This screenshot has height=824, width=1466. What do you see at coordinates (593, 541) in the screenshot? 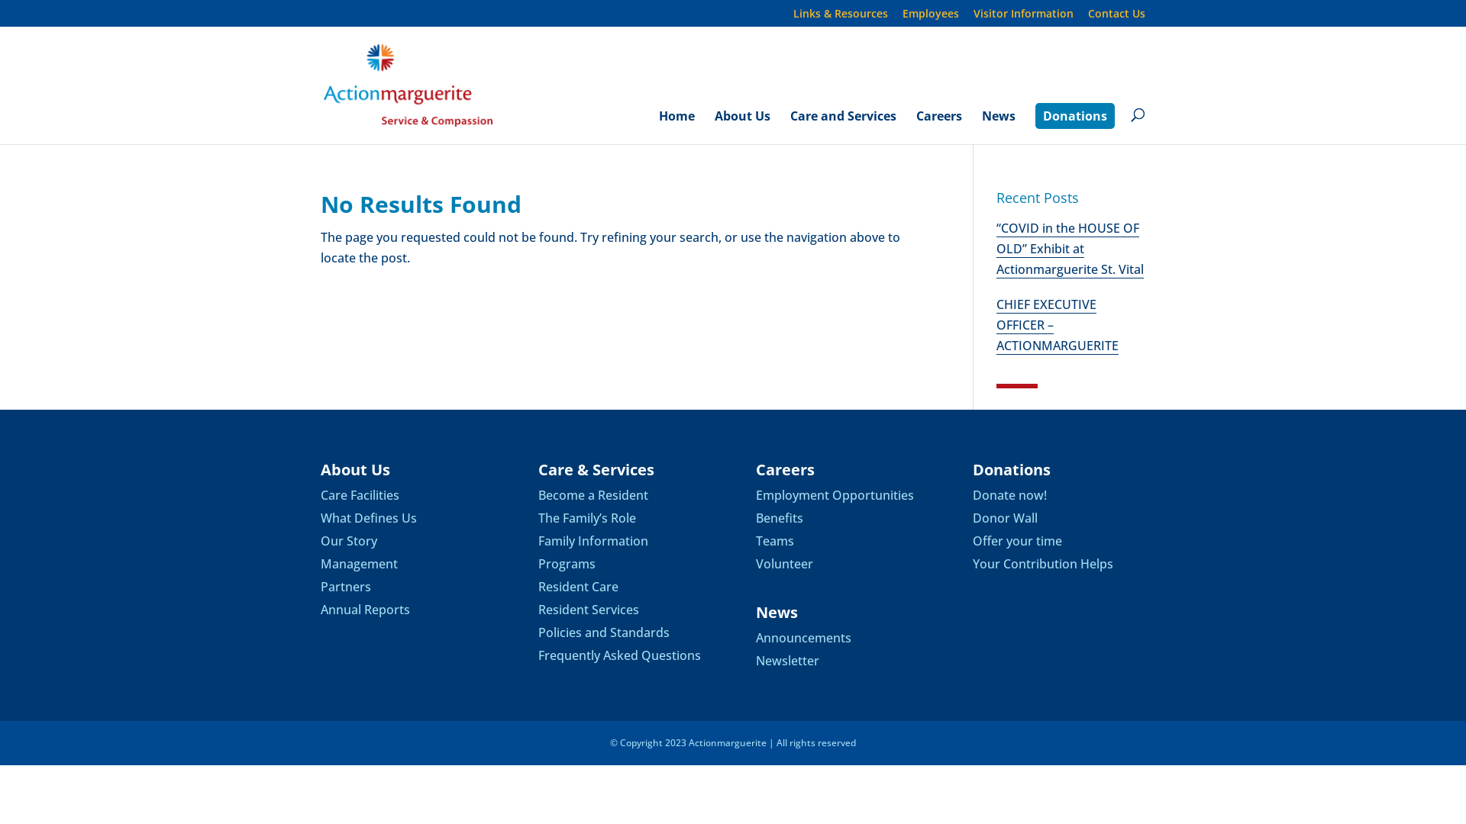
I see `Family Information` at bounding box center [593, 541].